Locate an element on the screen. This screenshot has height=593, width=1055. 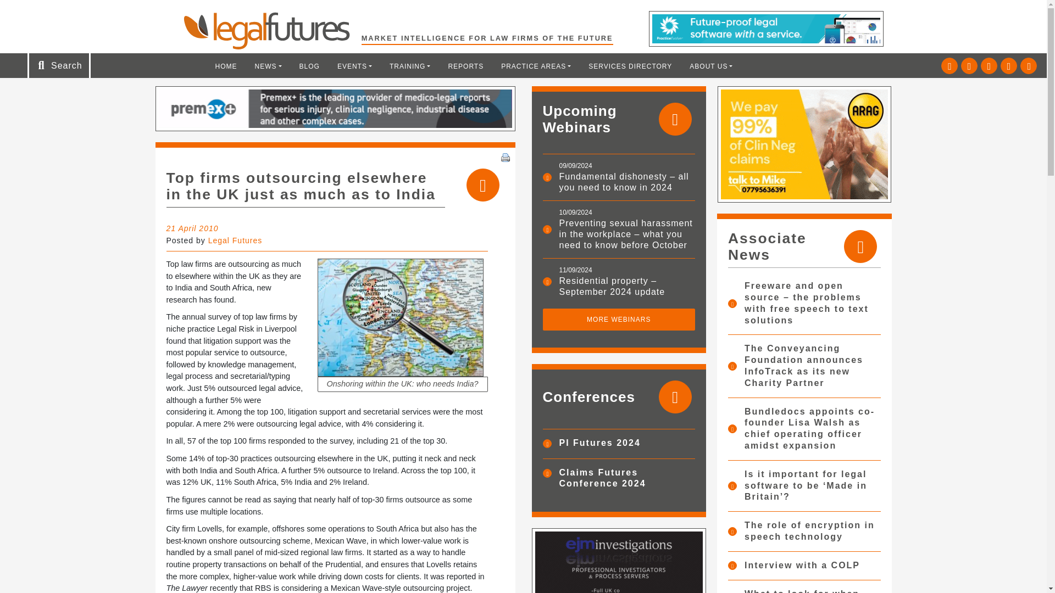
See Legal Futures on Rss is located at coordinates (1029, 66).